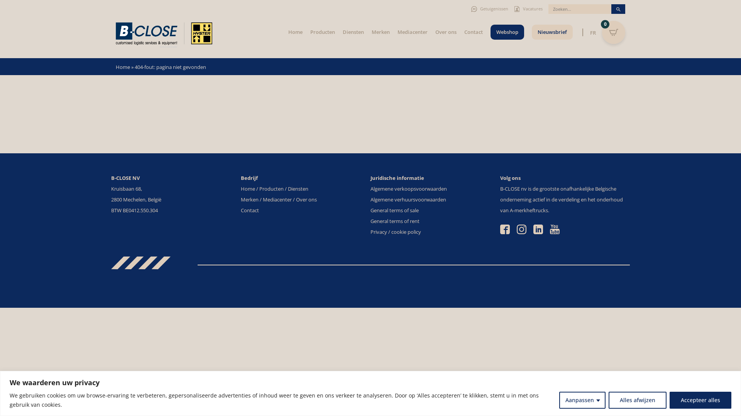 This screenshot has width=741, height=416. Describe the element at coordinates (494, 9) in the screenshot. I see `Getuigenissen` at that location.